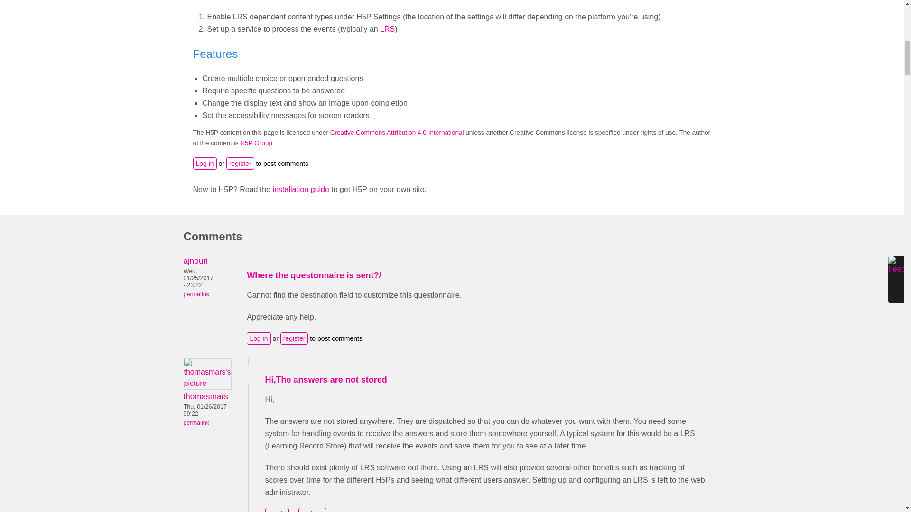  Describe the element at coordinates (207, 383) in the screenshot. I see `View user profile.` at that location.